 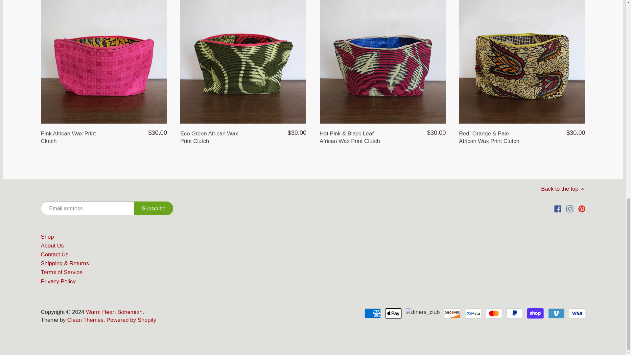 I want to click on Pinterest, so click(x=582, y=209).